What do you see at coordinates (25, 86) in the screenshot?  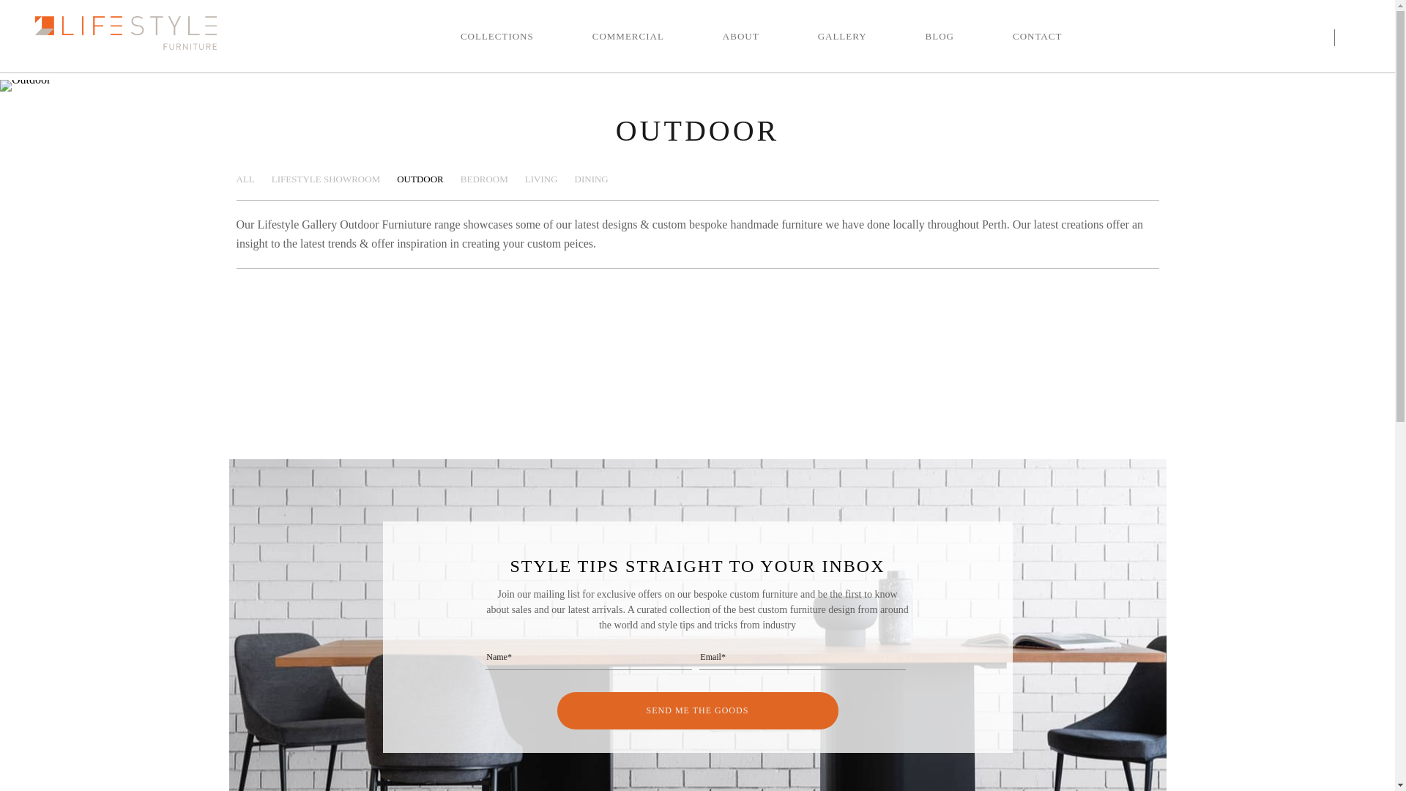 I see `Outdoor` at bounding box center [25, 86].